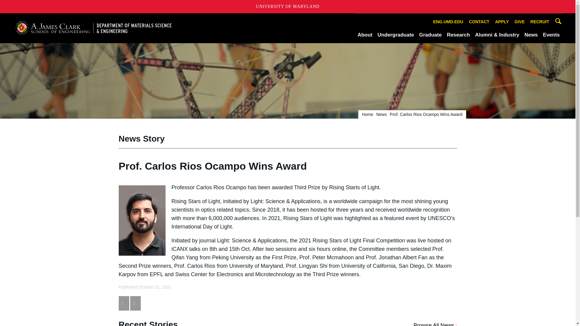  What do you see at coordinates (502, 22) in the screenshot?
I see `APPLY` at bounding box center [502, 22].